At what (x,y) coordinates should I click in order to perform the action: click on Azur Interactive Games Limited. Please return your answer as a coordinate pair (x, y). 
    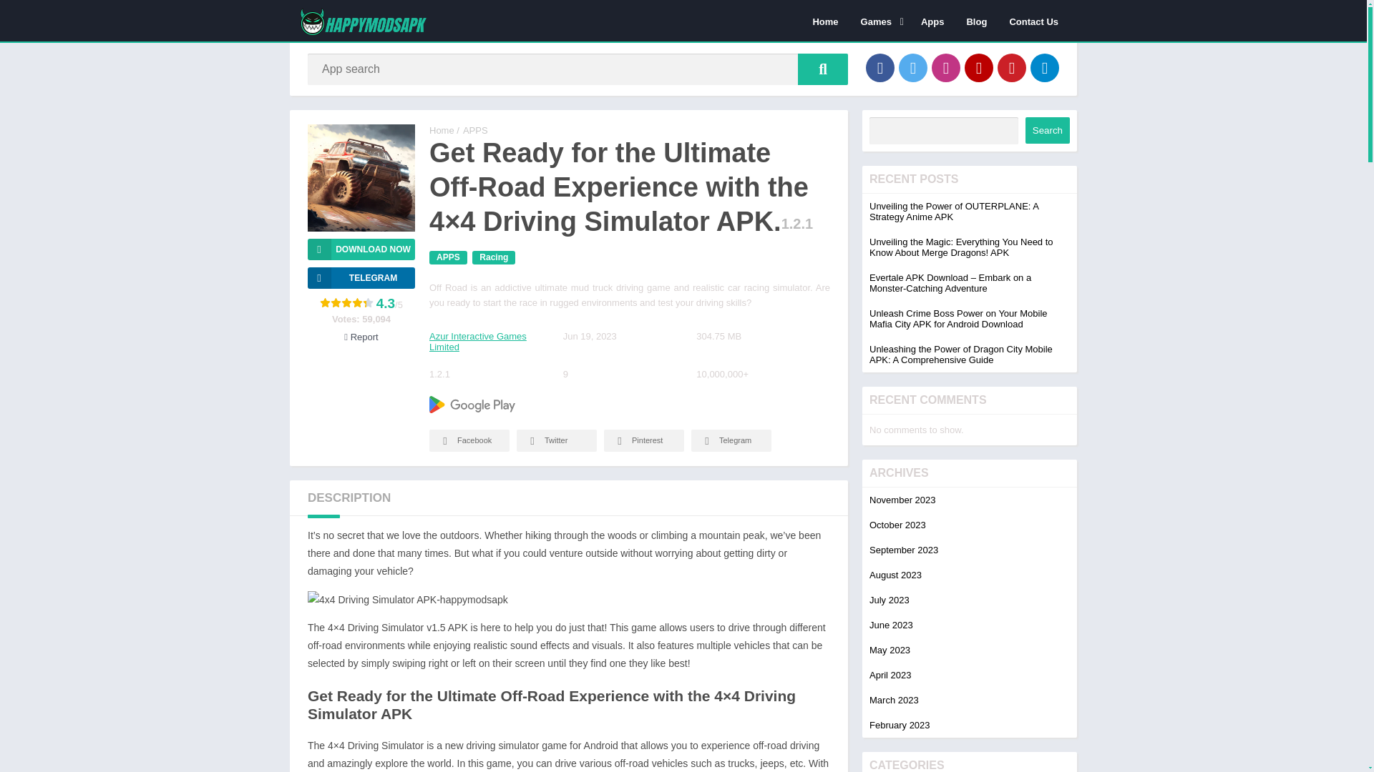
    Looking at the image, I should click on (477, 342).